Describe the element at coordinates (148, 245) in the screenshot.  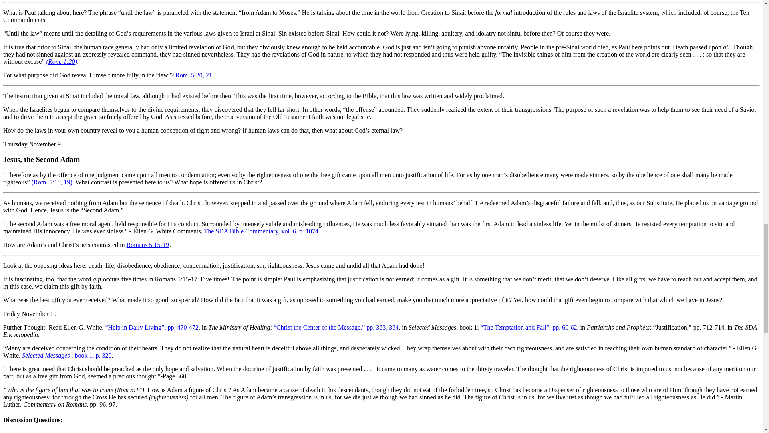
I see `Romans 5:15-19` at that location.